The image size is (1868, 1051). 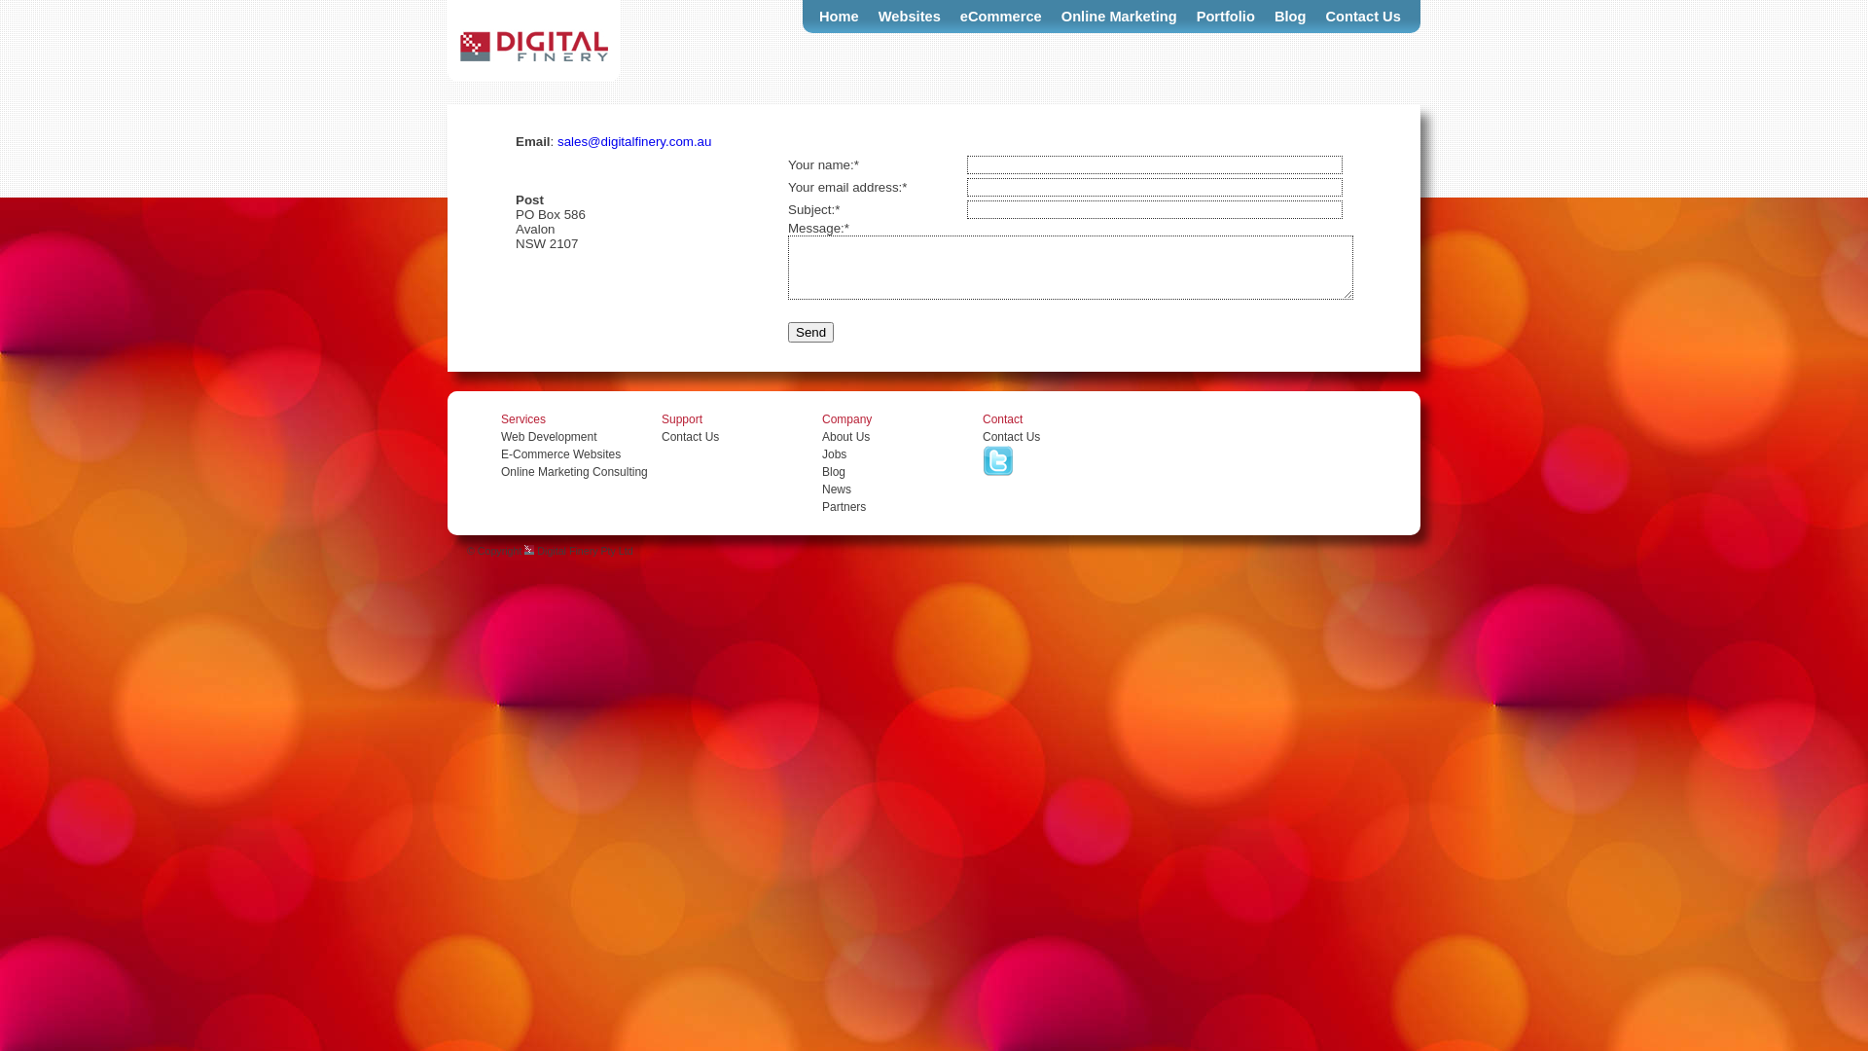 I want to click on Online Marketing, so click(x=1119, y=17).